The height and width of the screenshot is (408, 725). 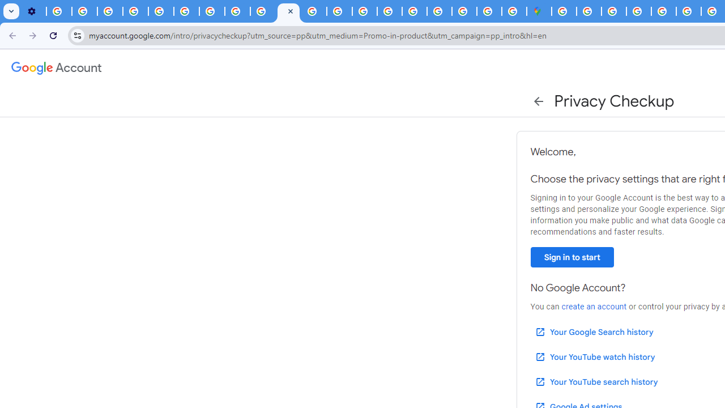 I want to click on Privacy Checkup, so click(x=263, y=11).